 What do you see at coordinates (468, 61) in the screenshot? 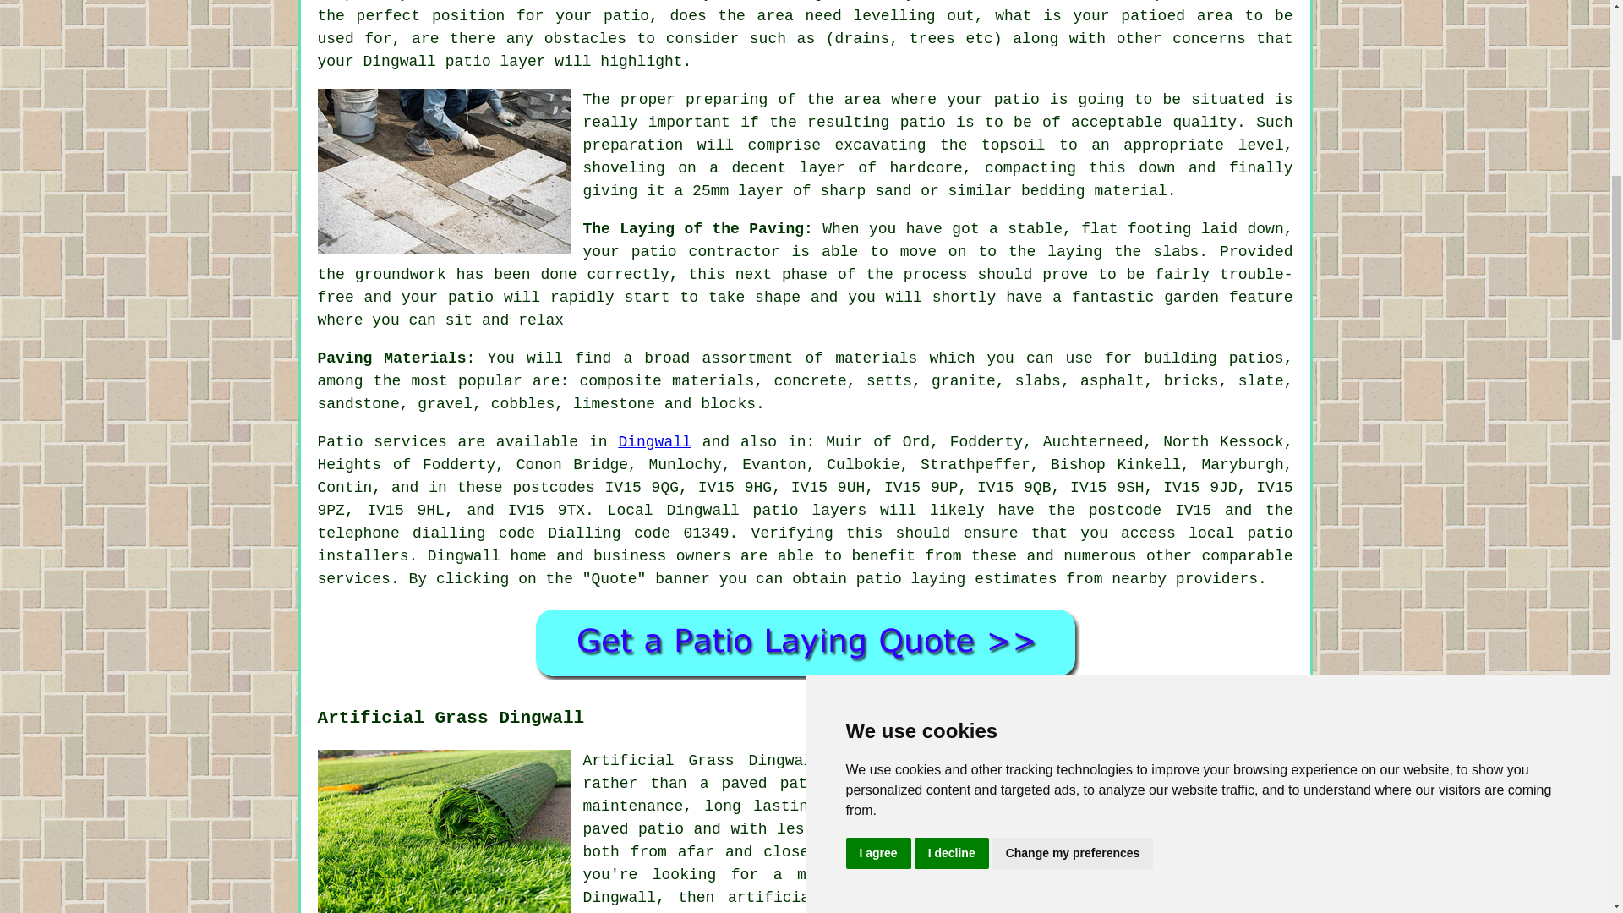
I see `patio` at bounding box center [468, 61].